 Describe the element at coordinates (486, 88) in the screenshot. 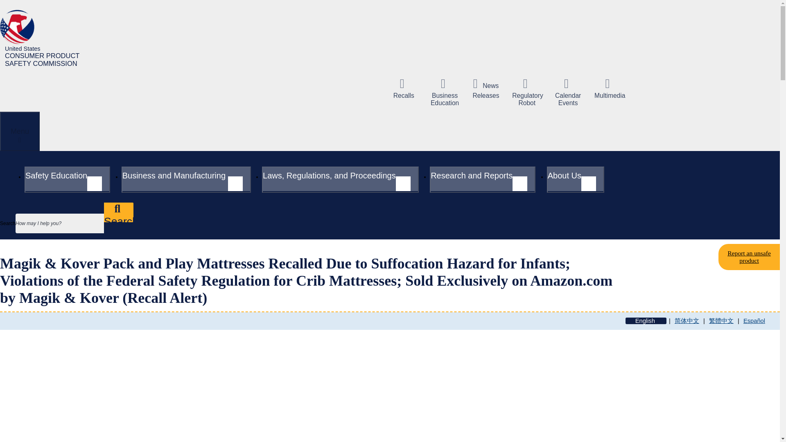

I see `Share it on Twitter` at that location.